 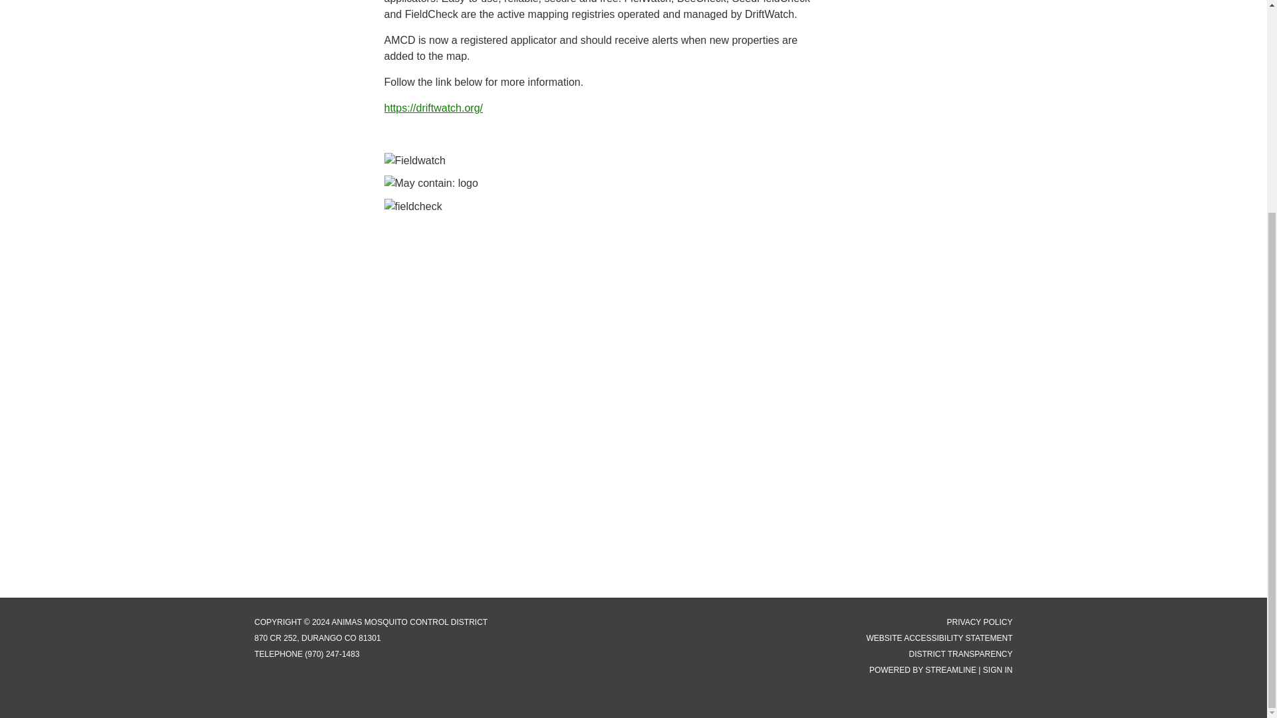 What do you see at coordinates (980, 622) in the screenshot?
I see `PRIVACY POLICY` at bounding box center [980, 622].